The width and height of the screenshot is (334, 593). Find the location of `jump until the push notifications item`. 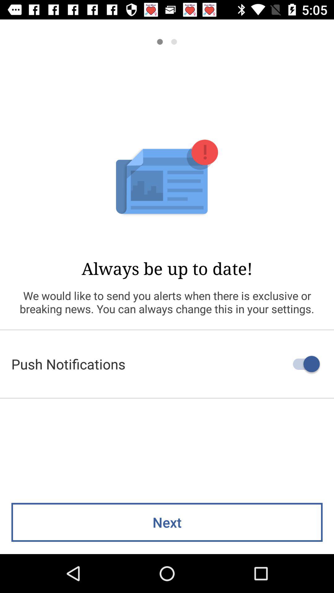

jump until the push notifications item is located at coordinates (167, 364).